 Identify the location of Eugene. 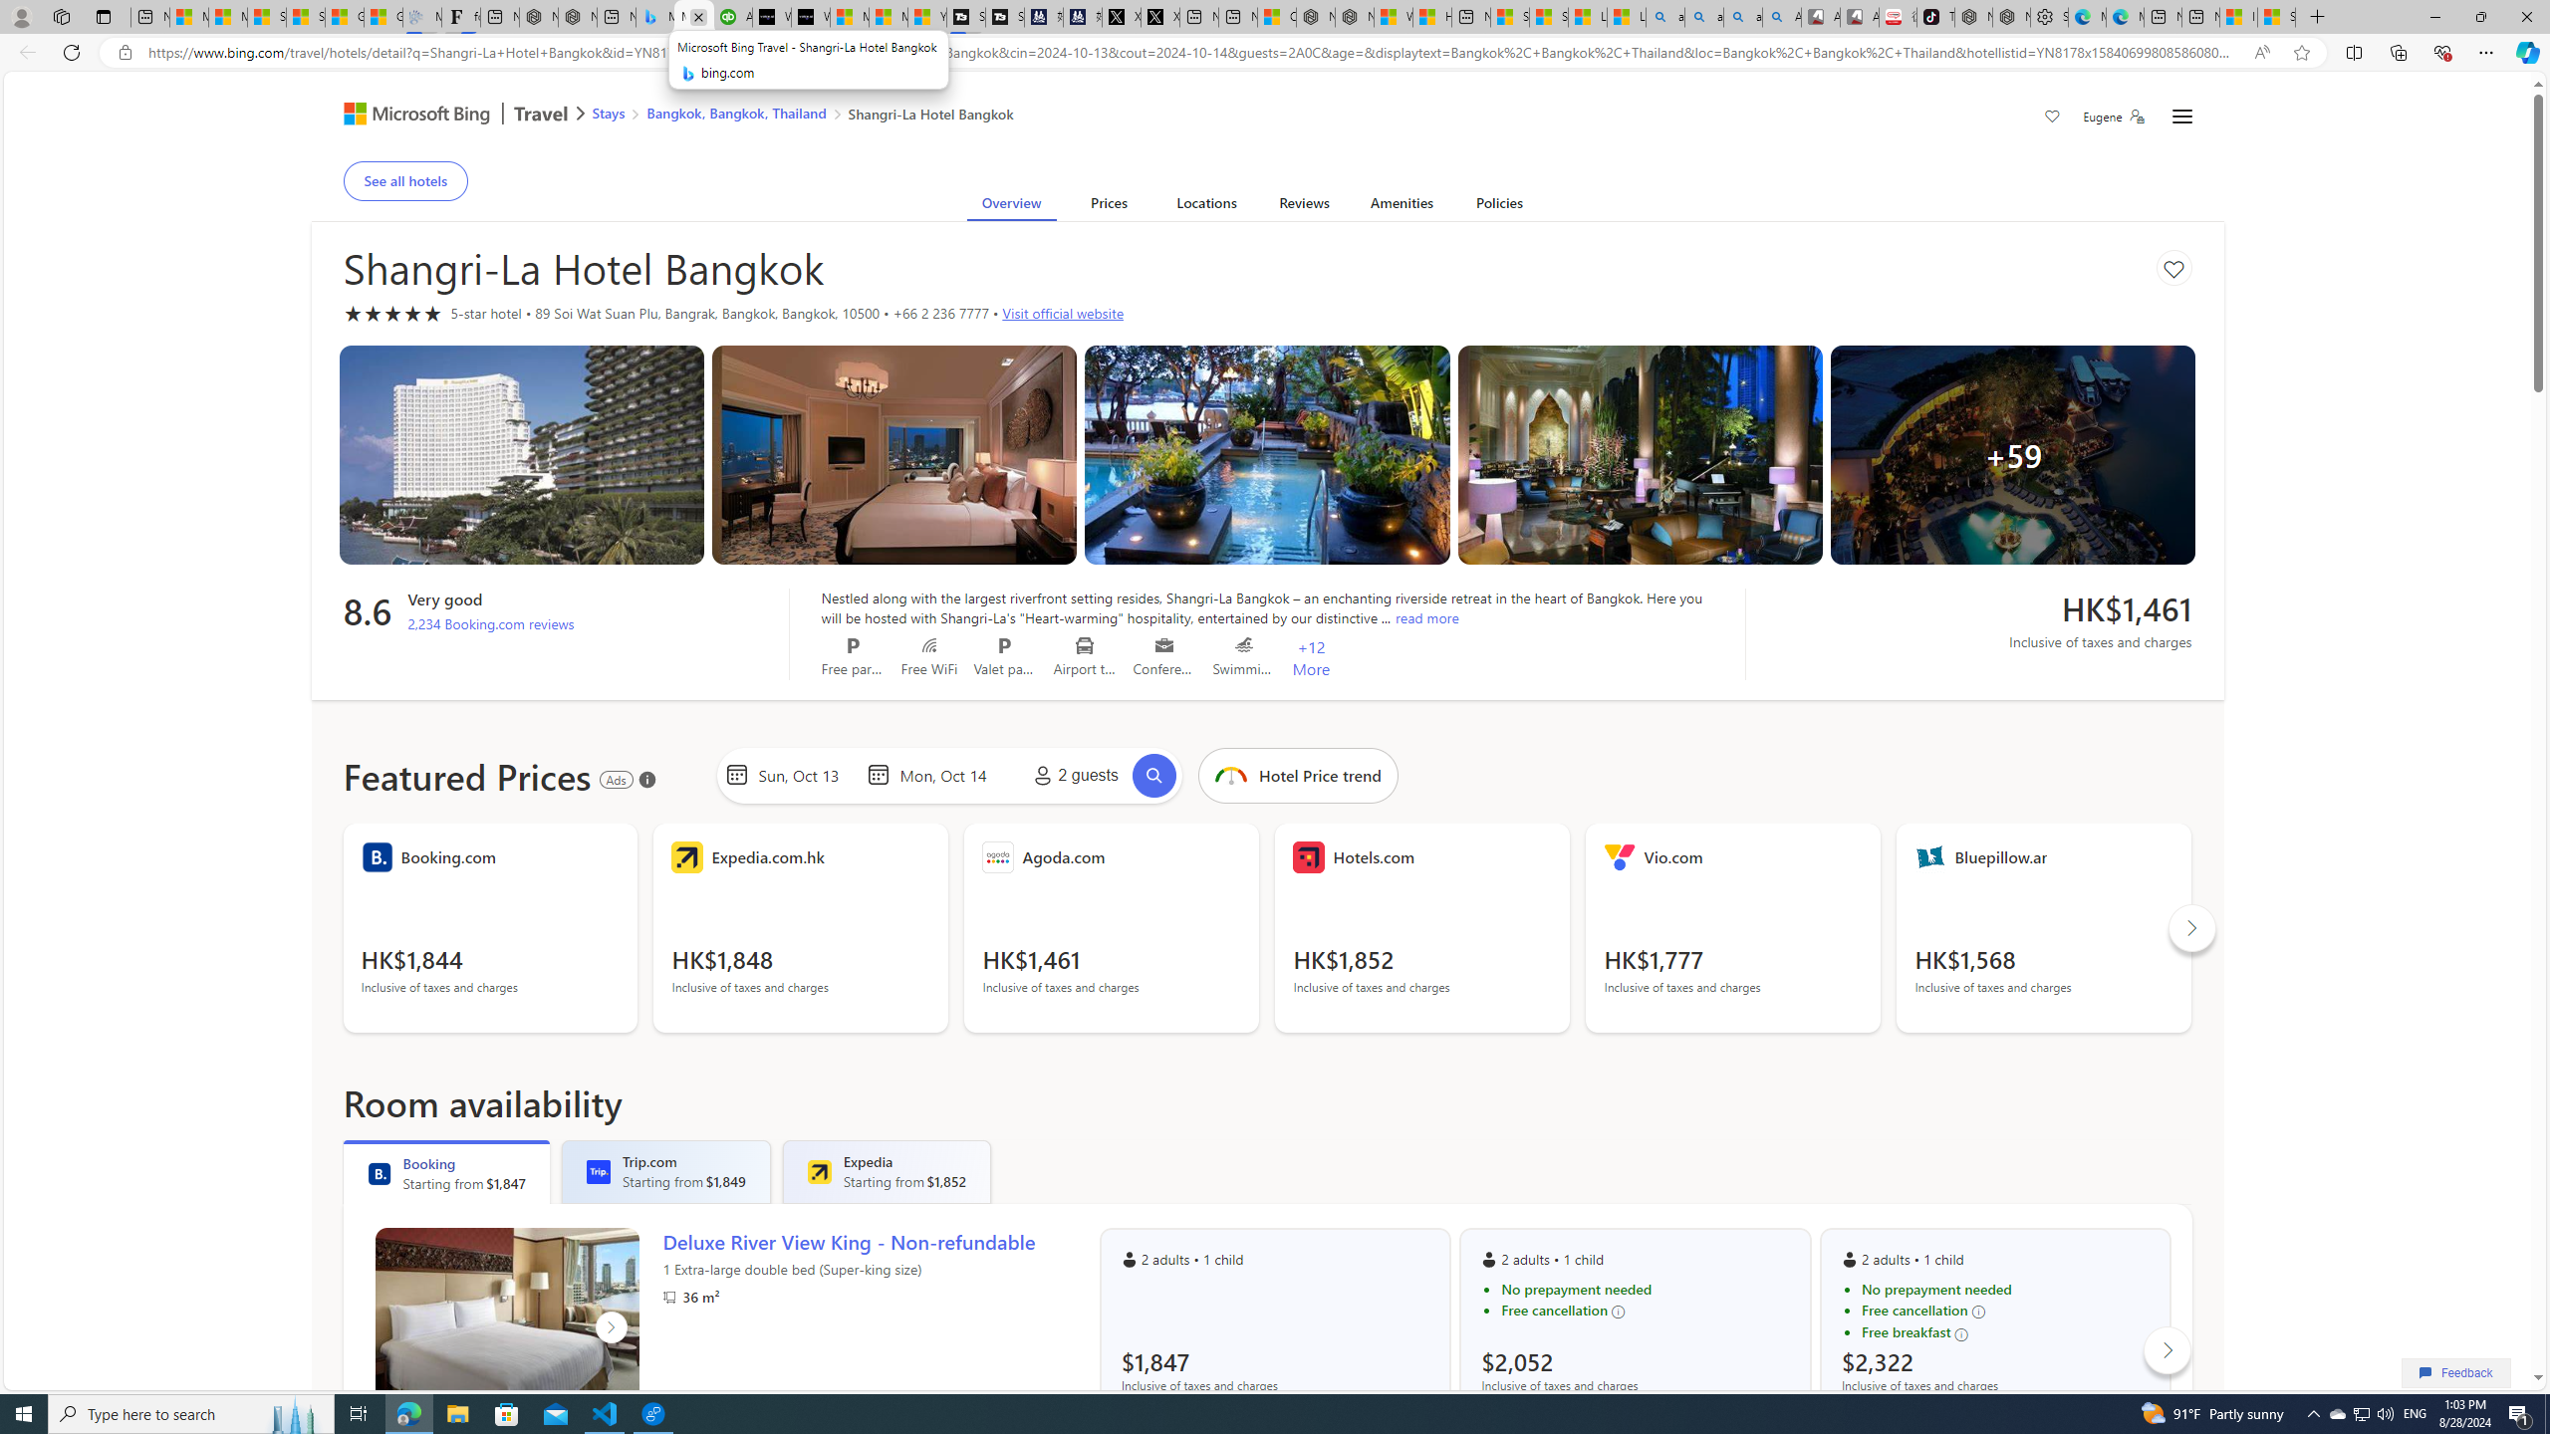
(2114, 117).